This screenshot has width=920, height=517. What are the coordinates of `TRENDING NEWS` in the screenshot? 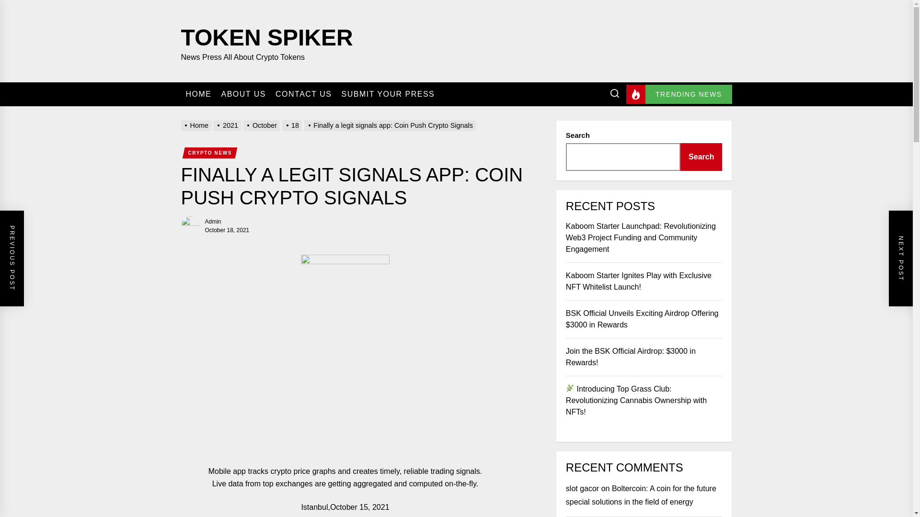 It's located at (679, 94).